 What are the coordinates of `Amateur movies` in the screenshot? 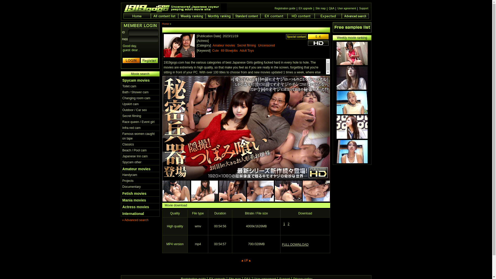 It's located at (136, 169).